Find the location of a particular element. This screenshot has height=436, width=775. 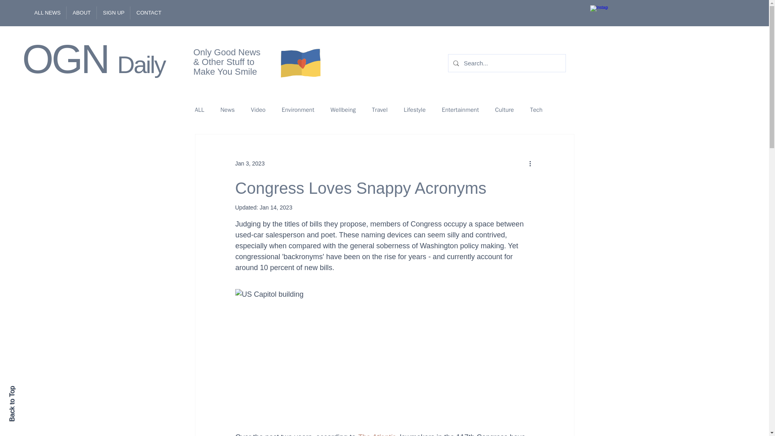

Jan 14, 2023 is located at coordinates (276, 208).